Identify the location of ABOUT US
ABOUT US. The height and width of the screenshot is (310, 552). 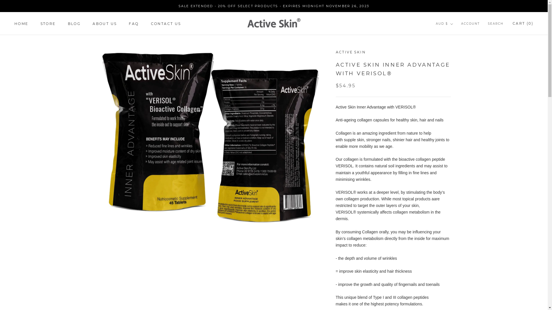
(105, 24).